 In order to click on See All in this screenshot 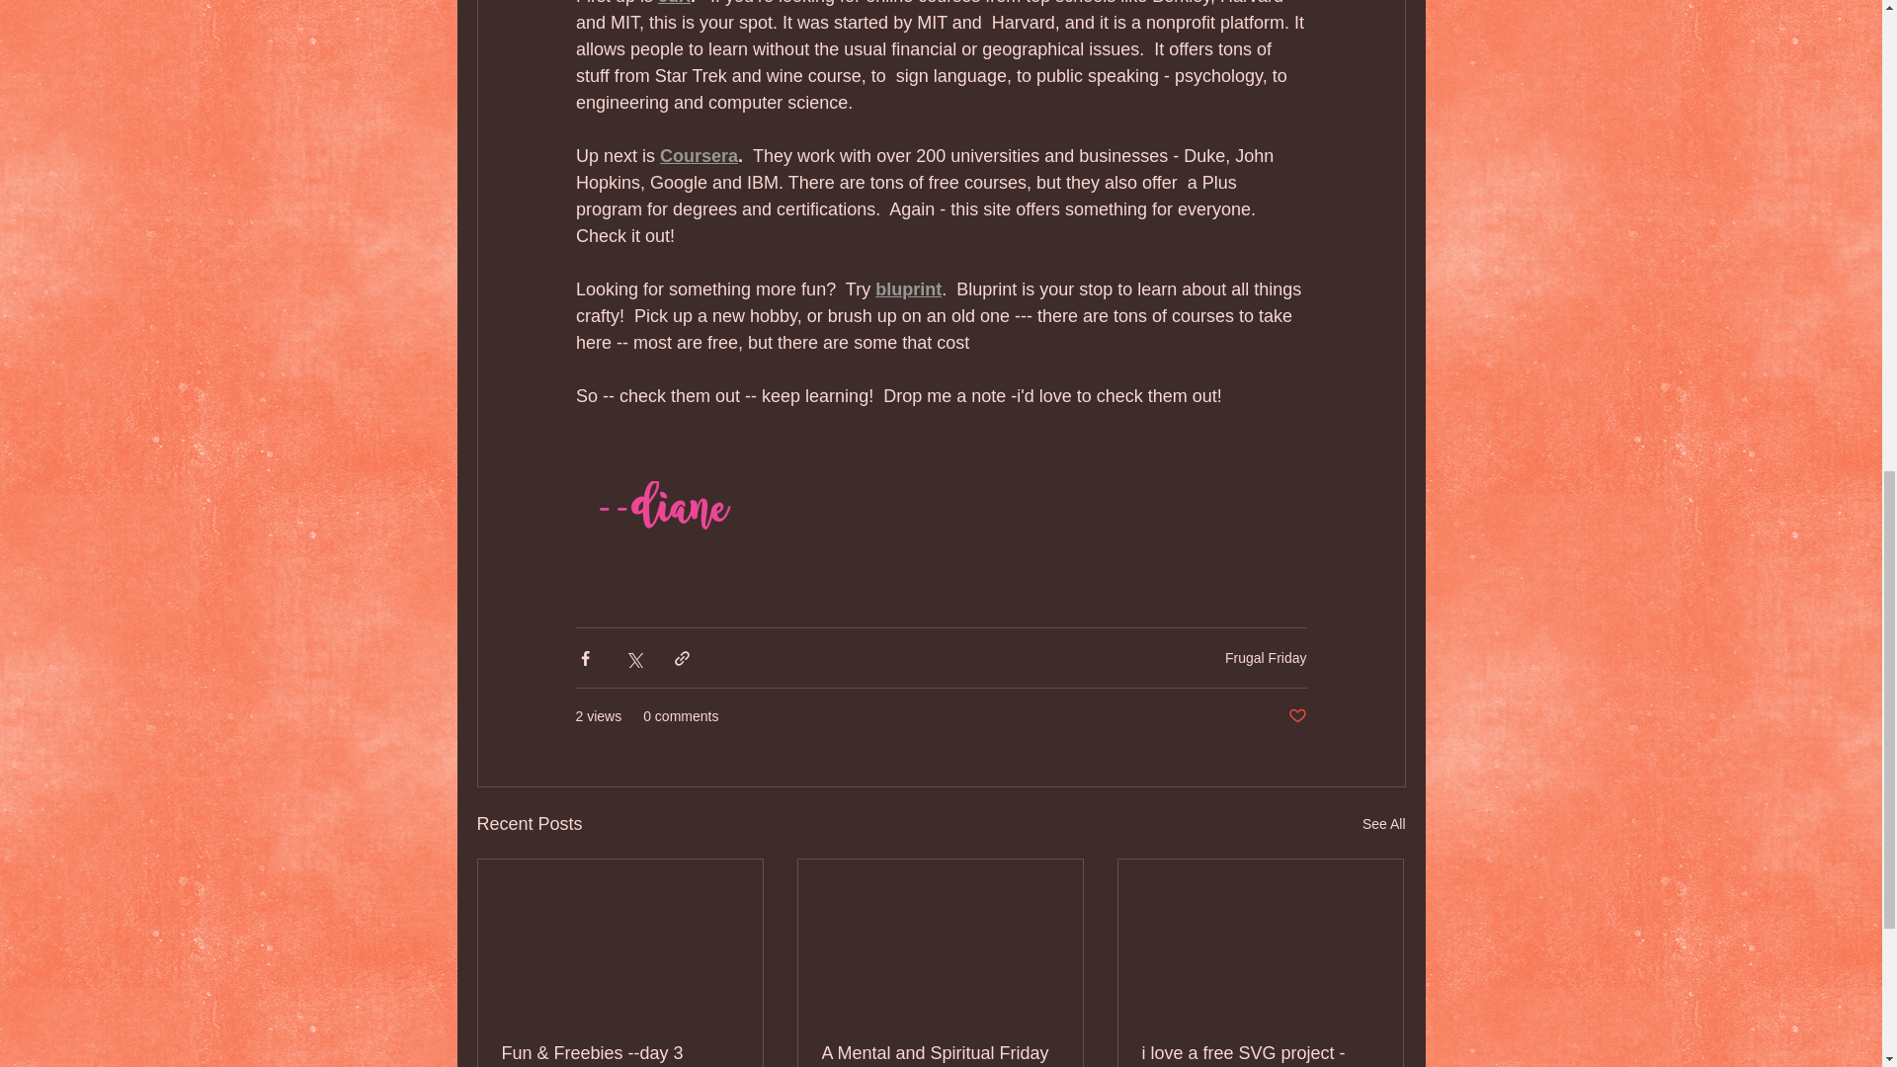, I will do `click(1383, 824)`.